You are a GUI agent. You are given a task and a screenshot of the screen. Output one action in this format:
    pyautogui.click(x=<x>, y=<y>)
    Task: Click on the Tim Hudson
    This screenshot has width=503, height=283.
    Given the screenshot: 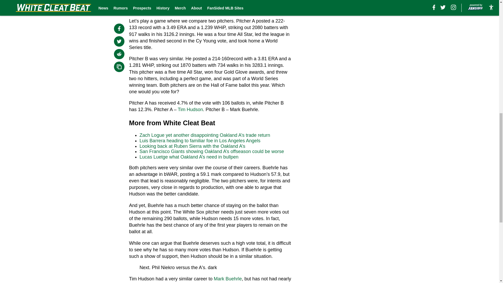 What is the action you would take?
    pyautogui.click(x=190, y=110)
    